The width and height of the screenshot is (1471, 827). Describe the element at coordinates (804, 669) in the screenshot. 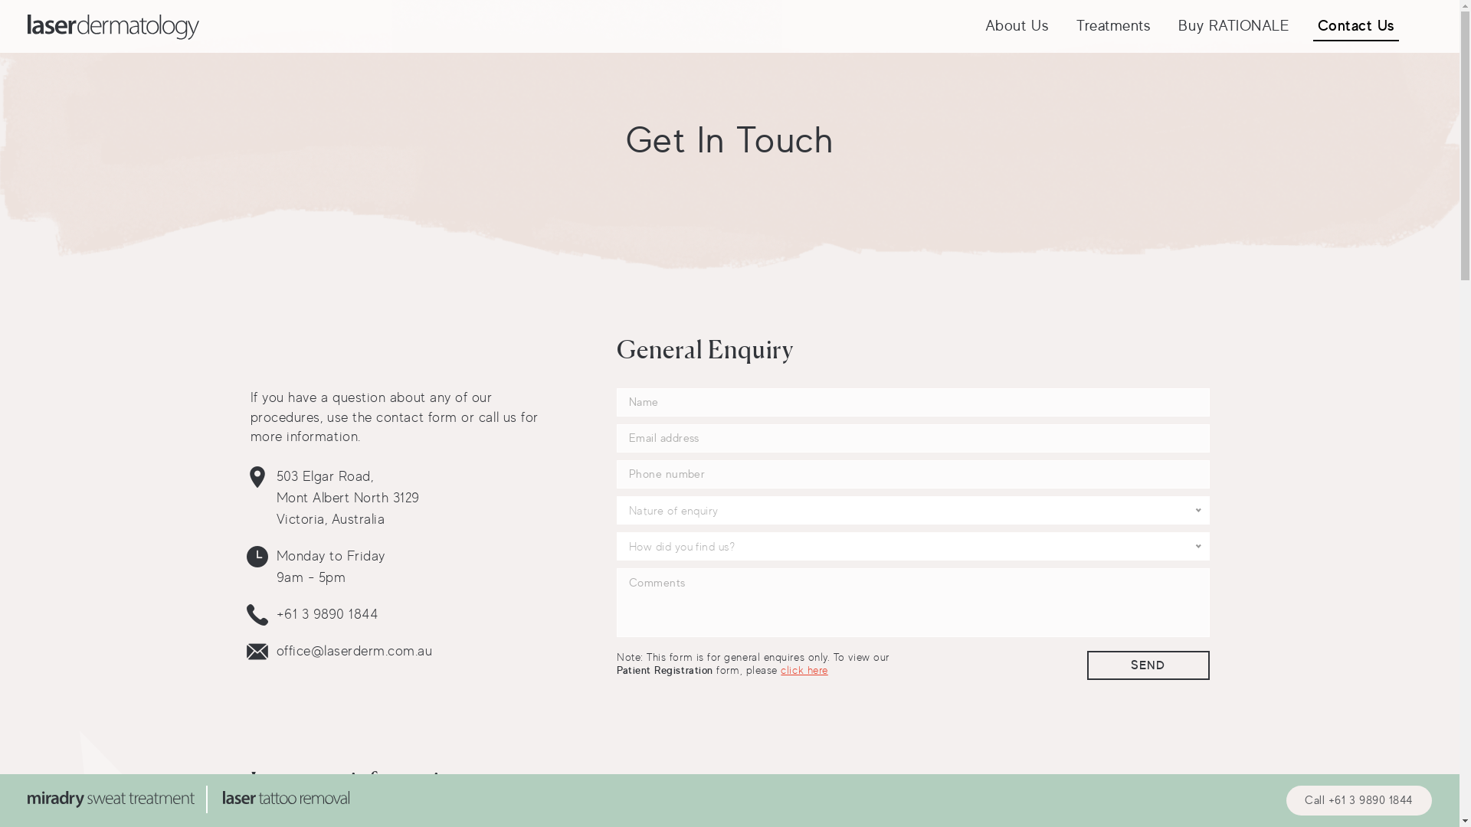

I see `click here` at that location.